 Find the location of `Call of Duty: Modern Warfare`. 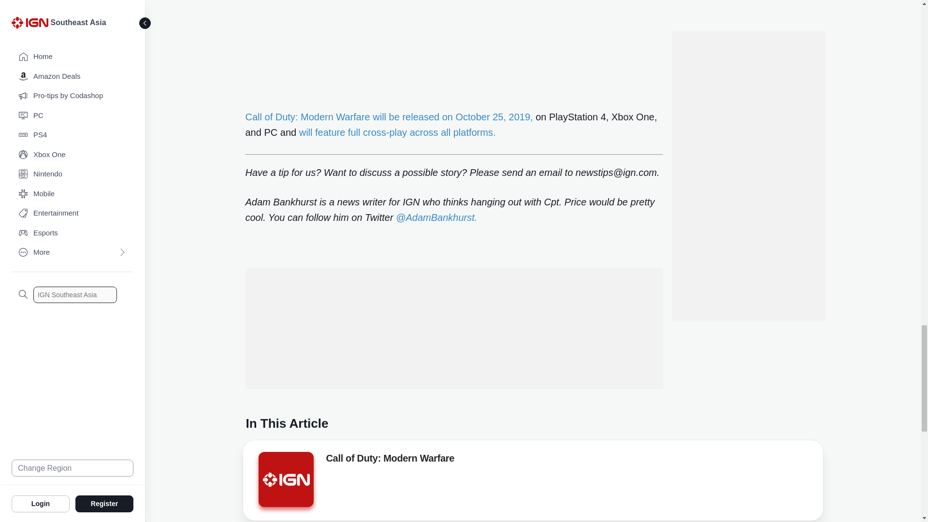

Call of Duty: Modern Warfare is located at coordinates (285, 482).